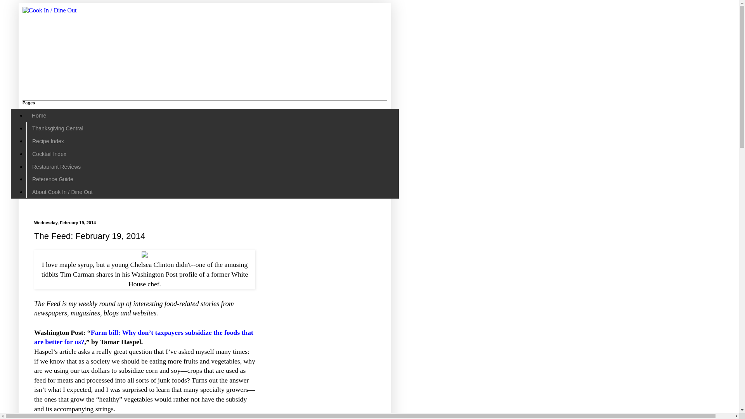  Describe the element at coordinates (49, 154) in the screenshot. I see `Cocktail Index` at that location.